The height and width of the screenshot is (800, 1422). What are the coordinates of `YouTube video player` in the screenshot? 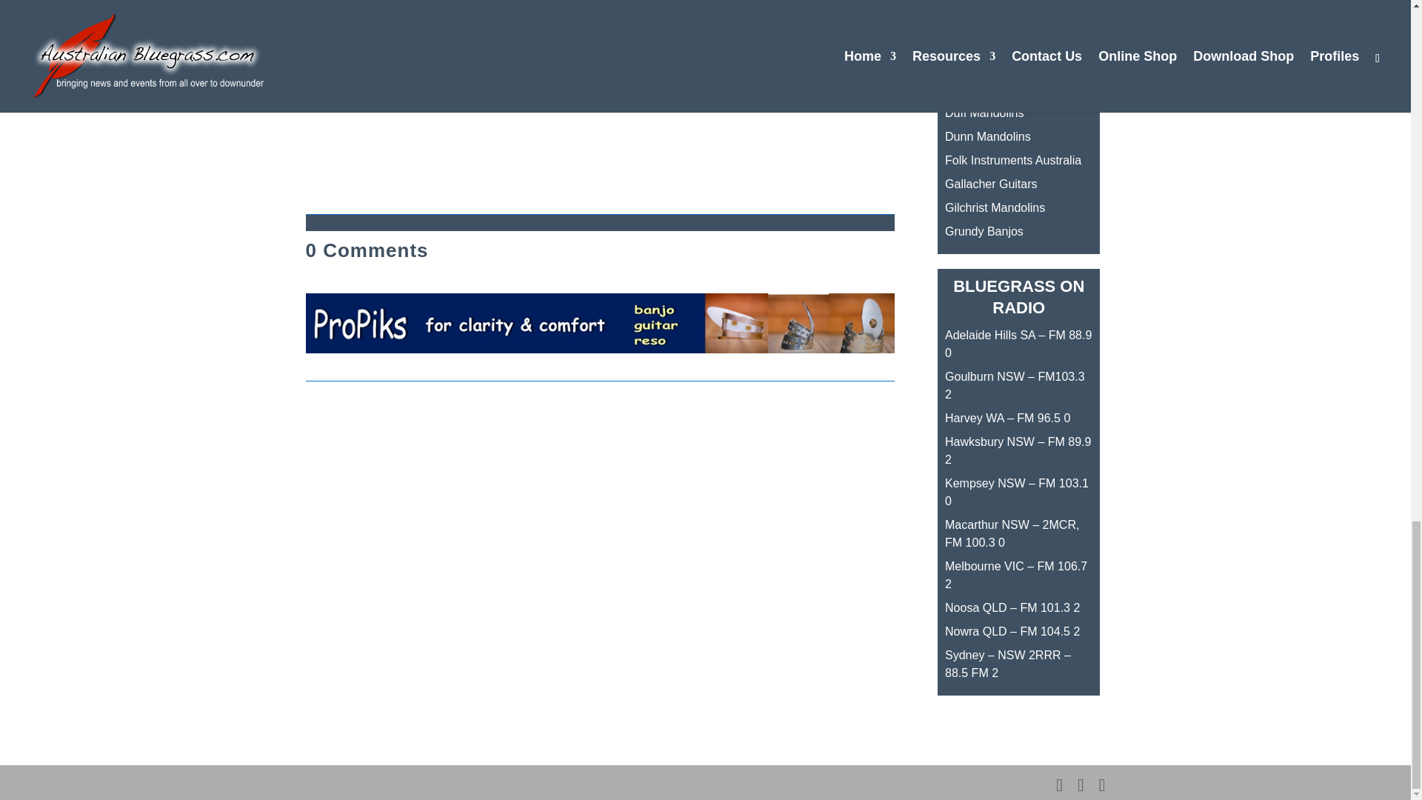 It's located at (600, 96).